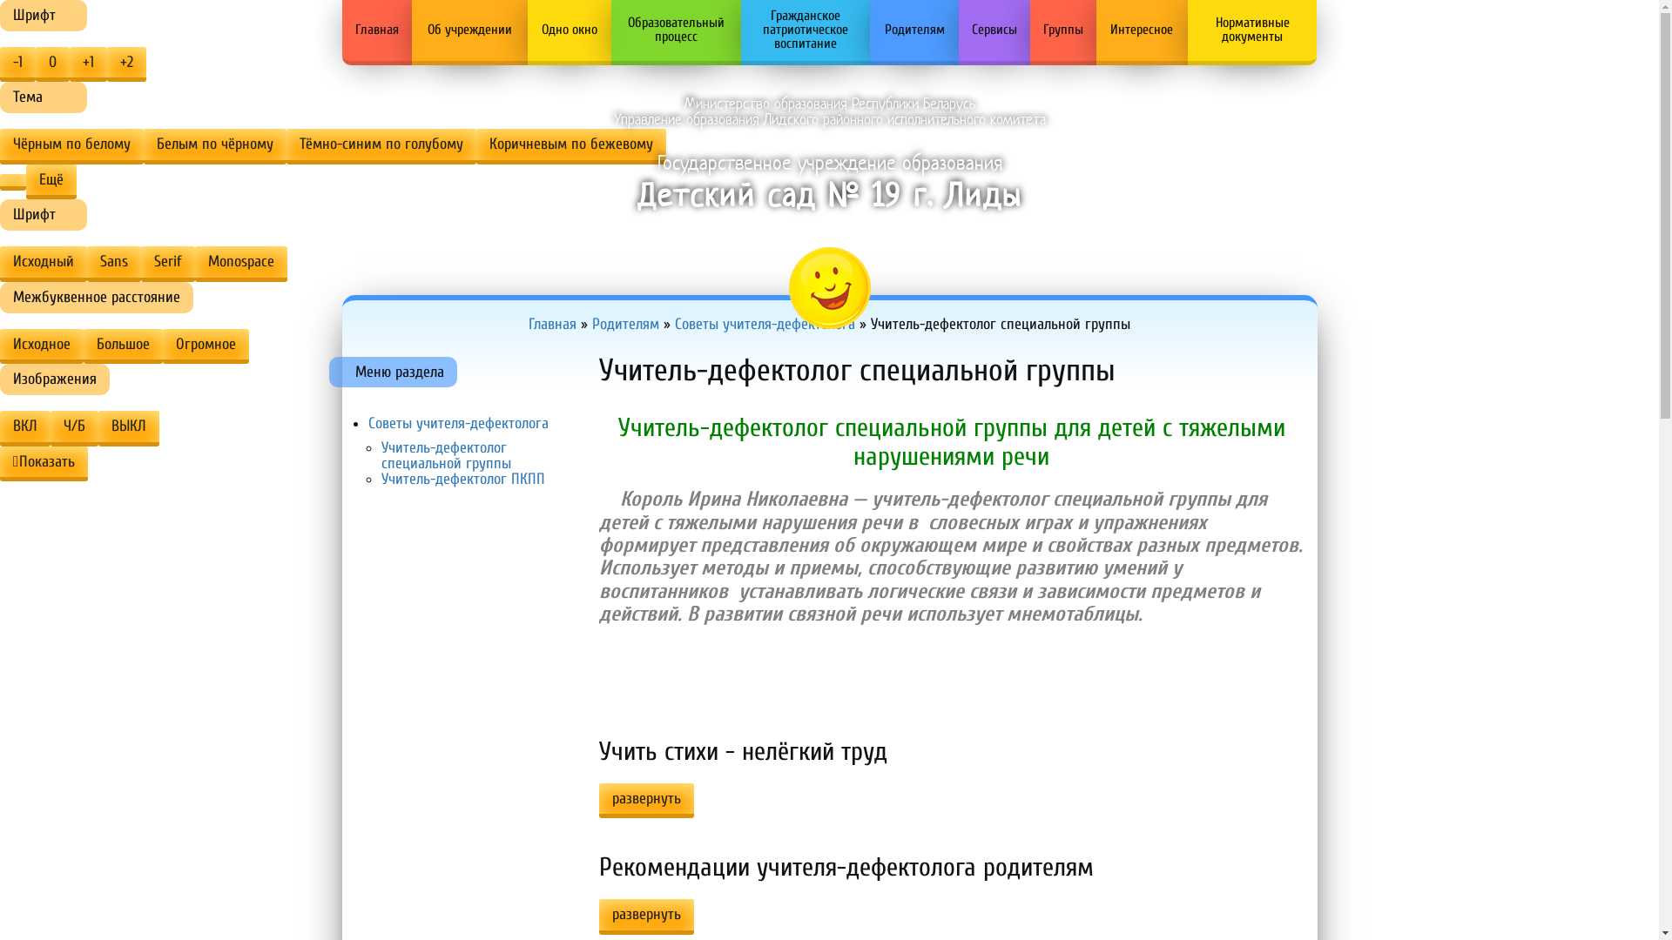 The image size is (1672, 940). What do you see at coordinates (241, 265) in the screenshot?
I see `Monospace` at bounding box center [241, 265].